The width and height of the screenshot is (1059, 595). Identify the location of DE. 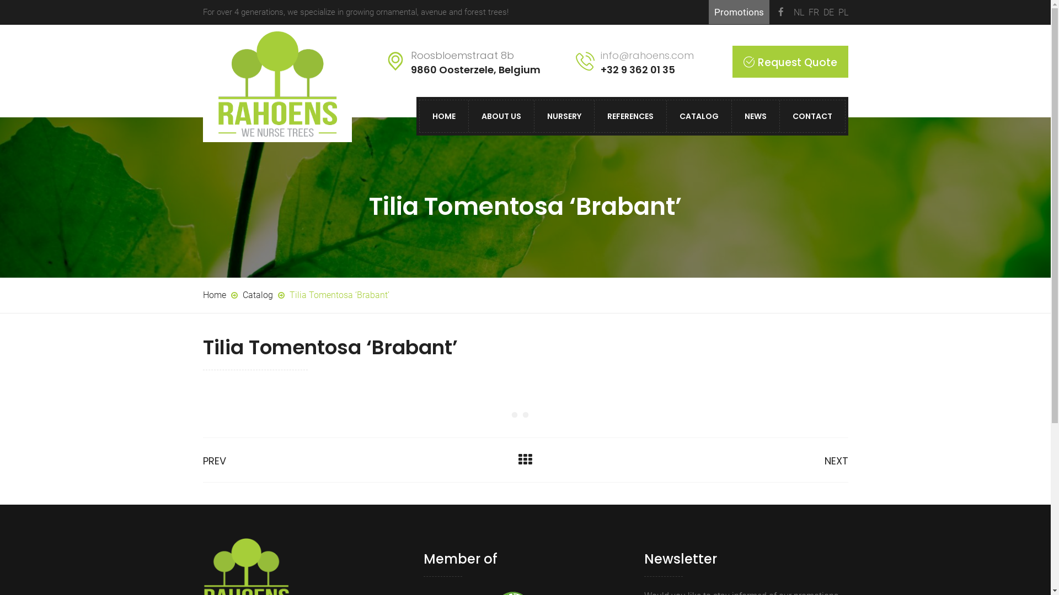
(828, 12).